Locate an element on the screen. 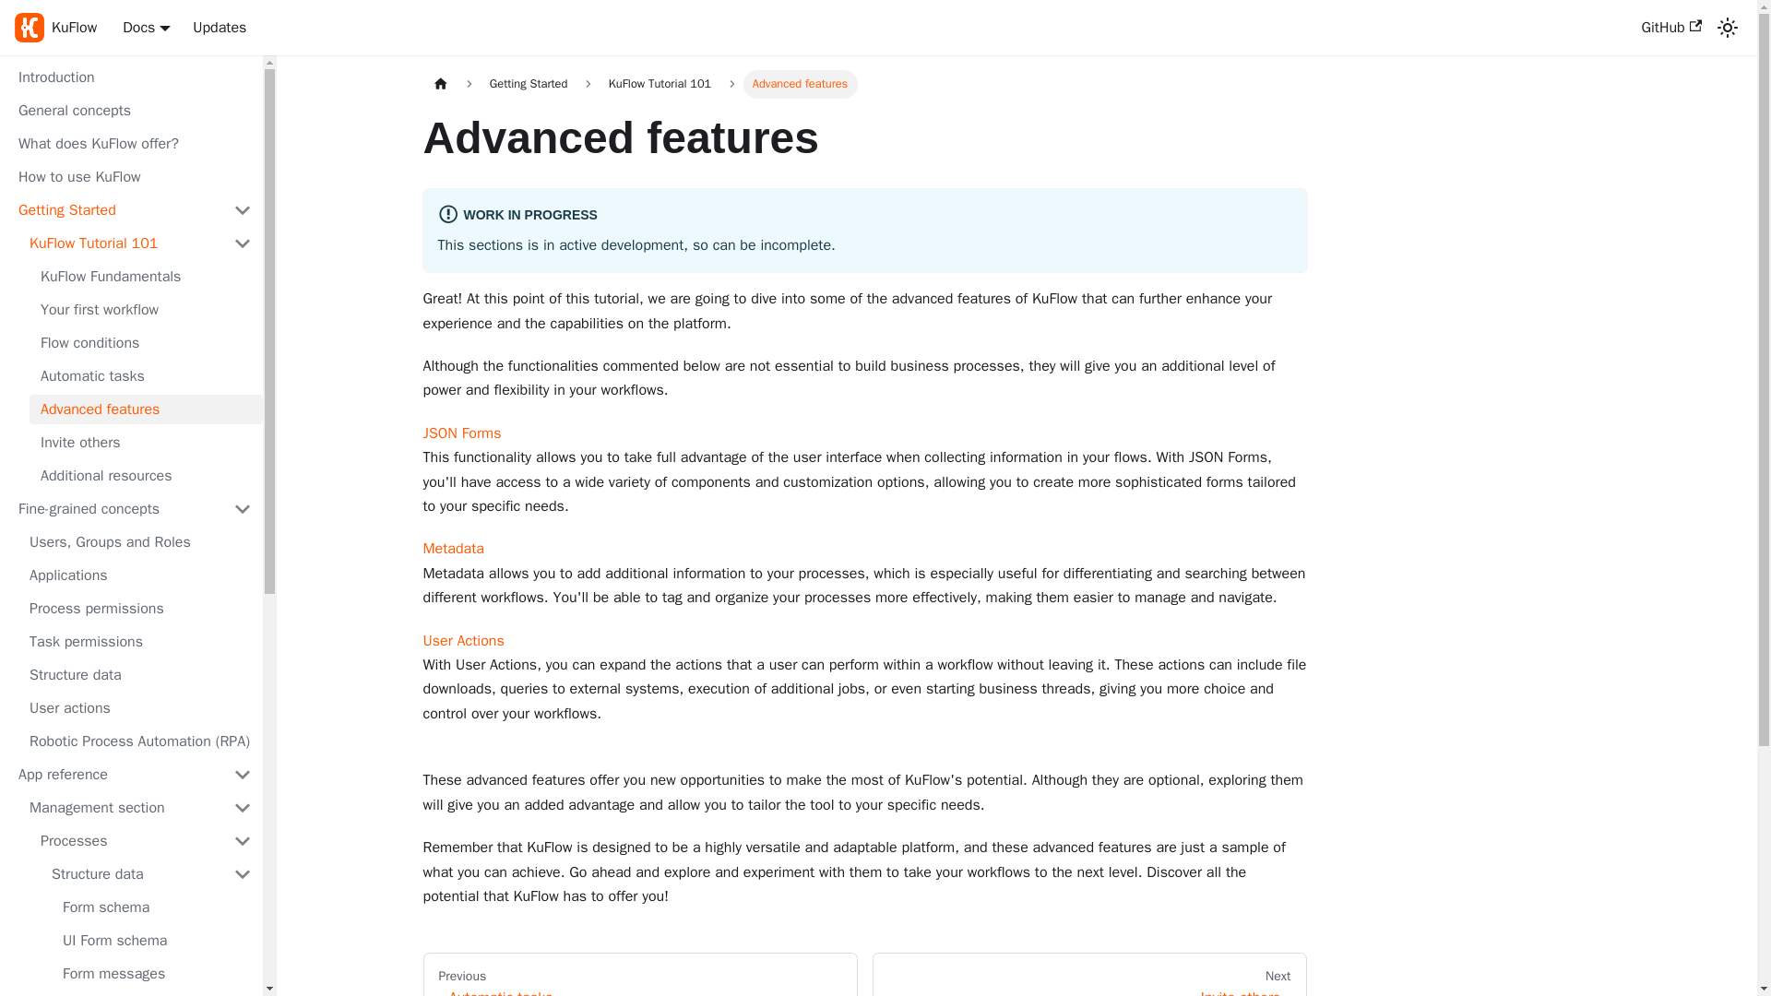 This screenshot has width=1771, height=996. Structure data is located at coordinates (140, 675).